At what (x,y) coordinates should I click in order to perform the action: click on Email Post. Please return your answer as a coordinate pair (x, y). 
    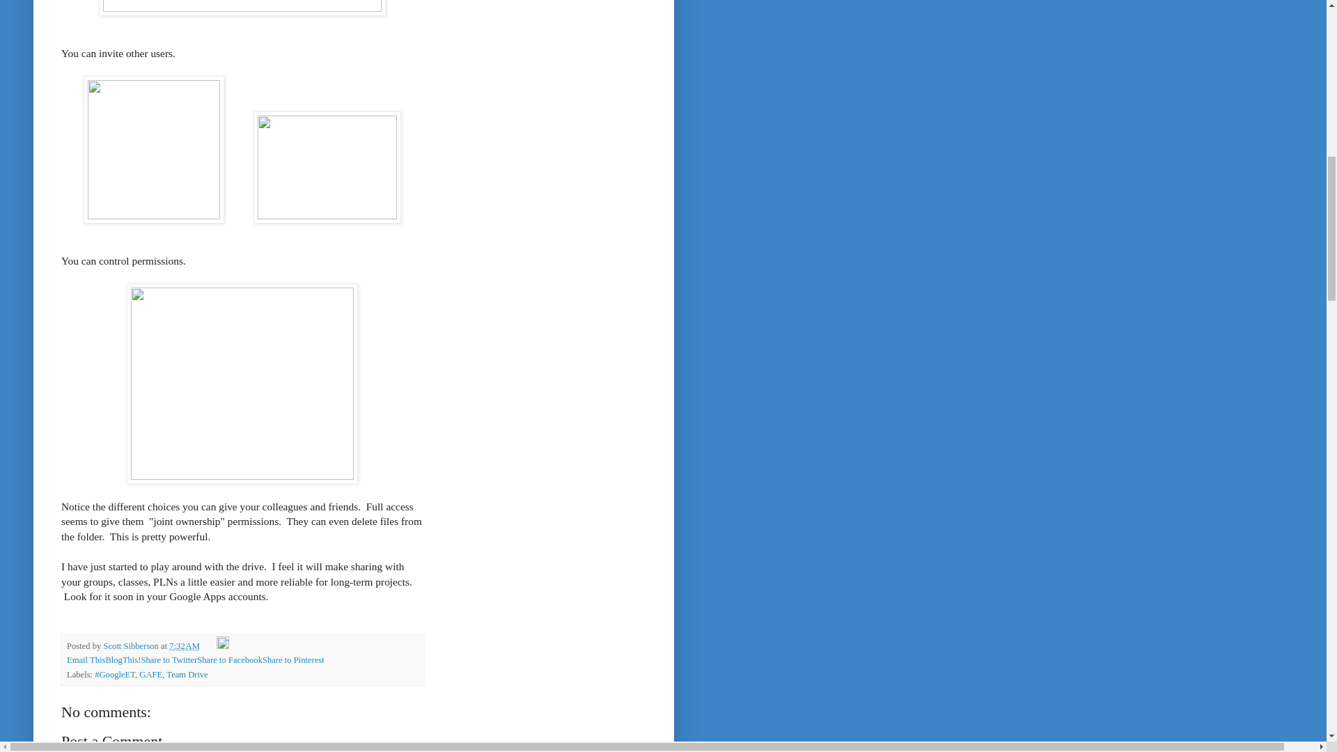
    Looking at the image, I should click on (209, 646).